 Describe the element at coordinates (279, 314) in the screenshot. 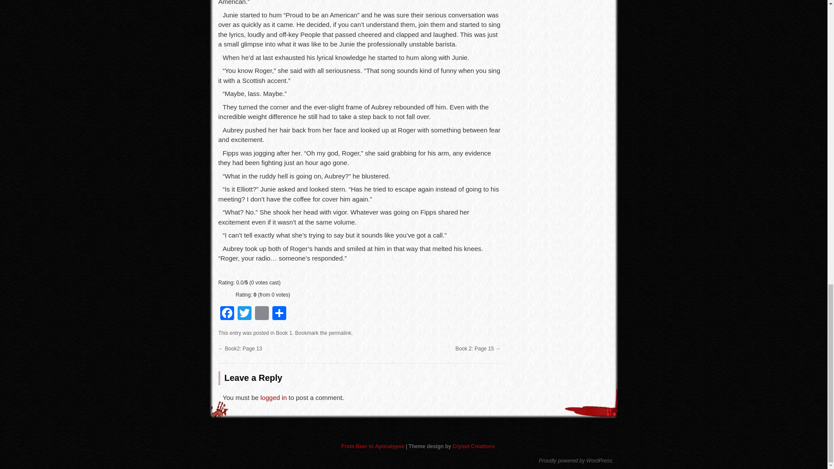

I see `Share` at that location.